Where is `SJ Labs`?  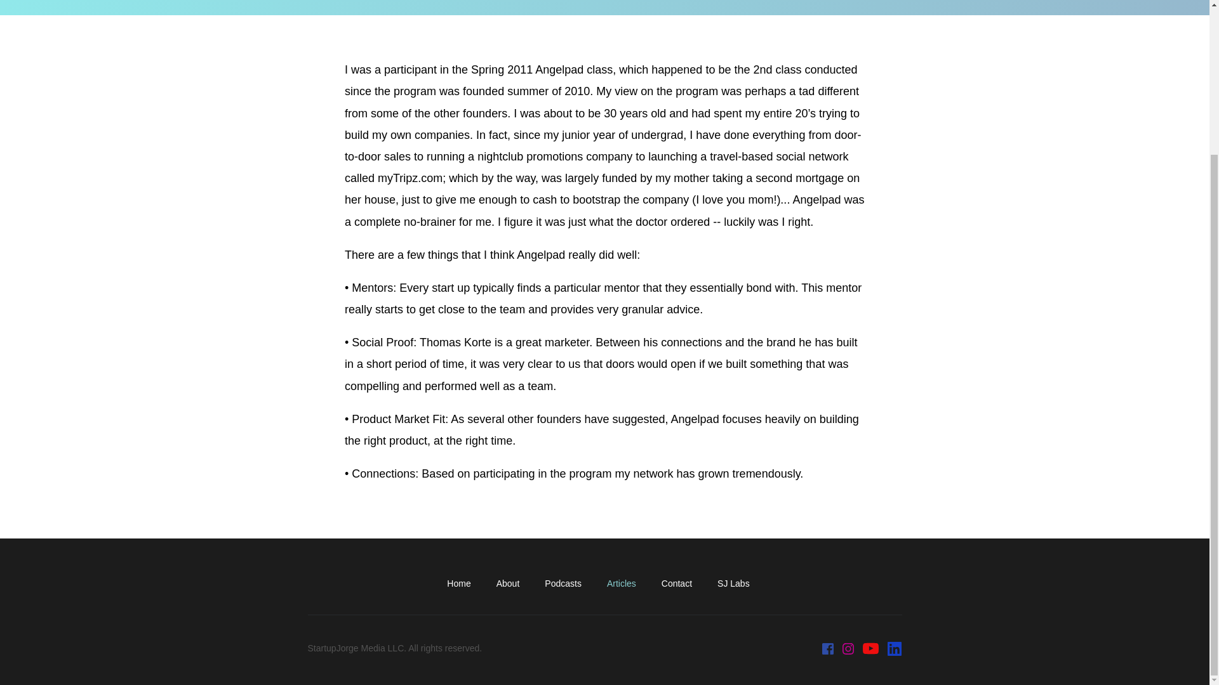
SJ Labs is located at coordinates (740, 584).